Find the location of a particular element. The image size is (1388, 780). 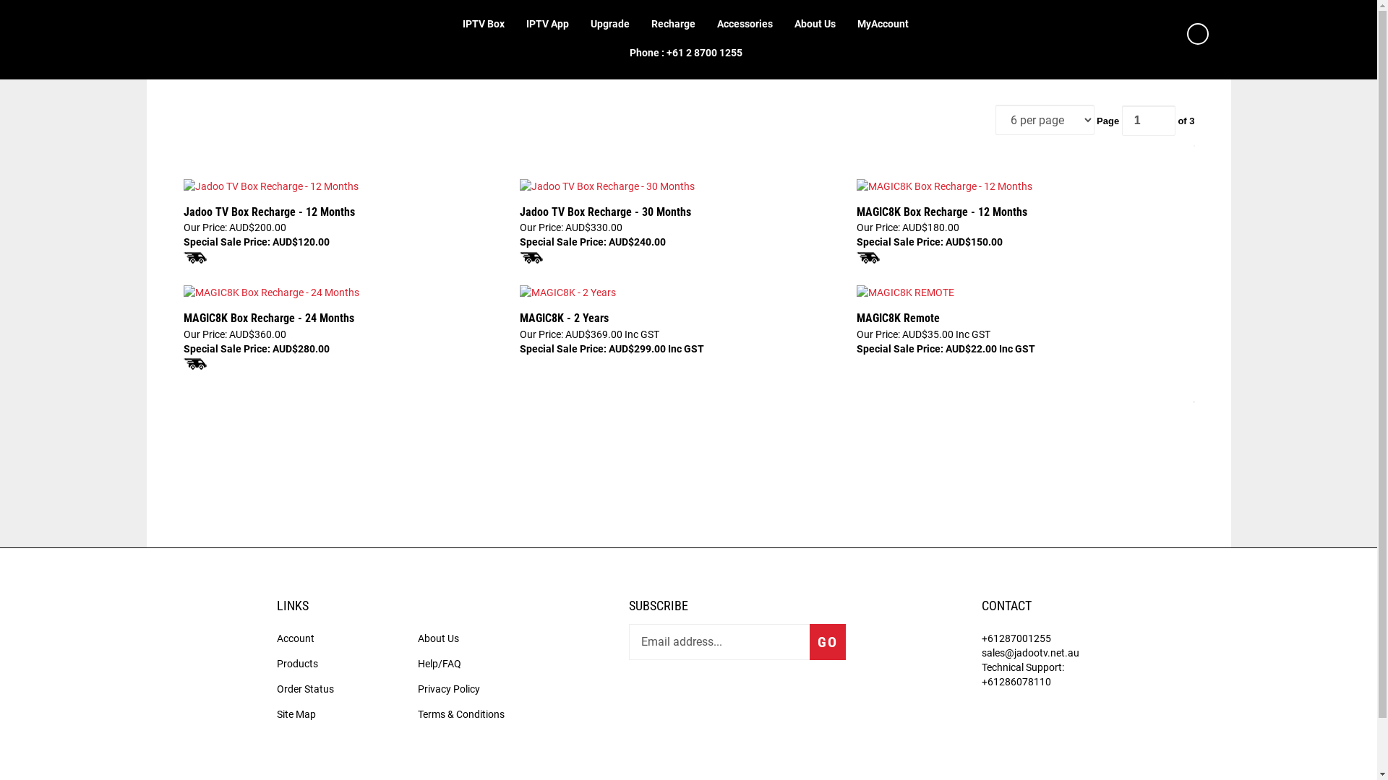

MAGIC8K Box Recharge - 24 Months is located at coordinates (348, 319).